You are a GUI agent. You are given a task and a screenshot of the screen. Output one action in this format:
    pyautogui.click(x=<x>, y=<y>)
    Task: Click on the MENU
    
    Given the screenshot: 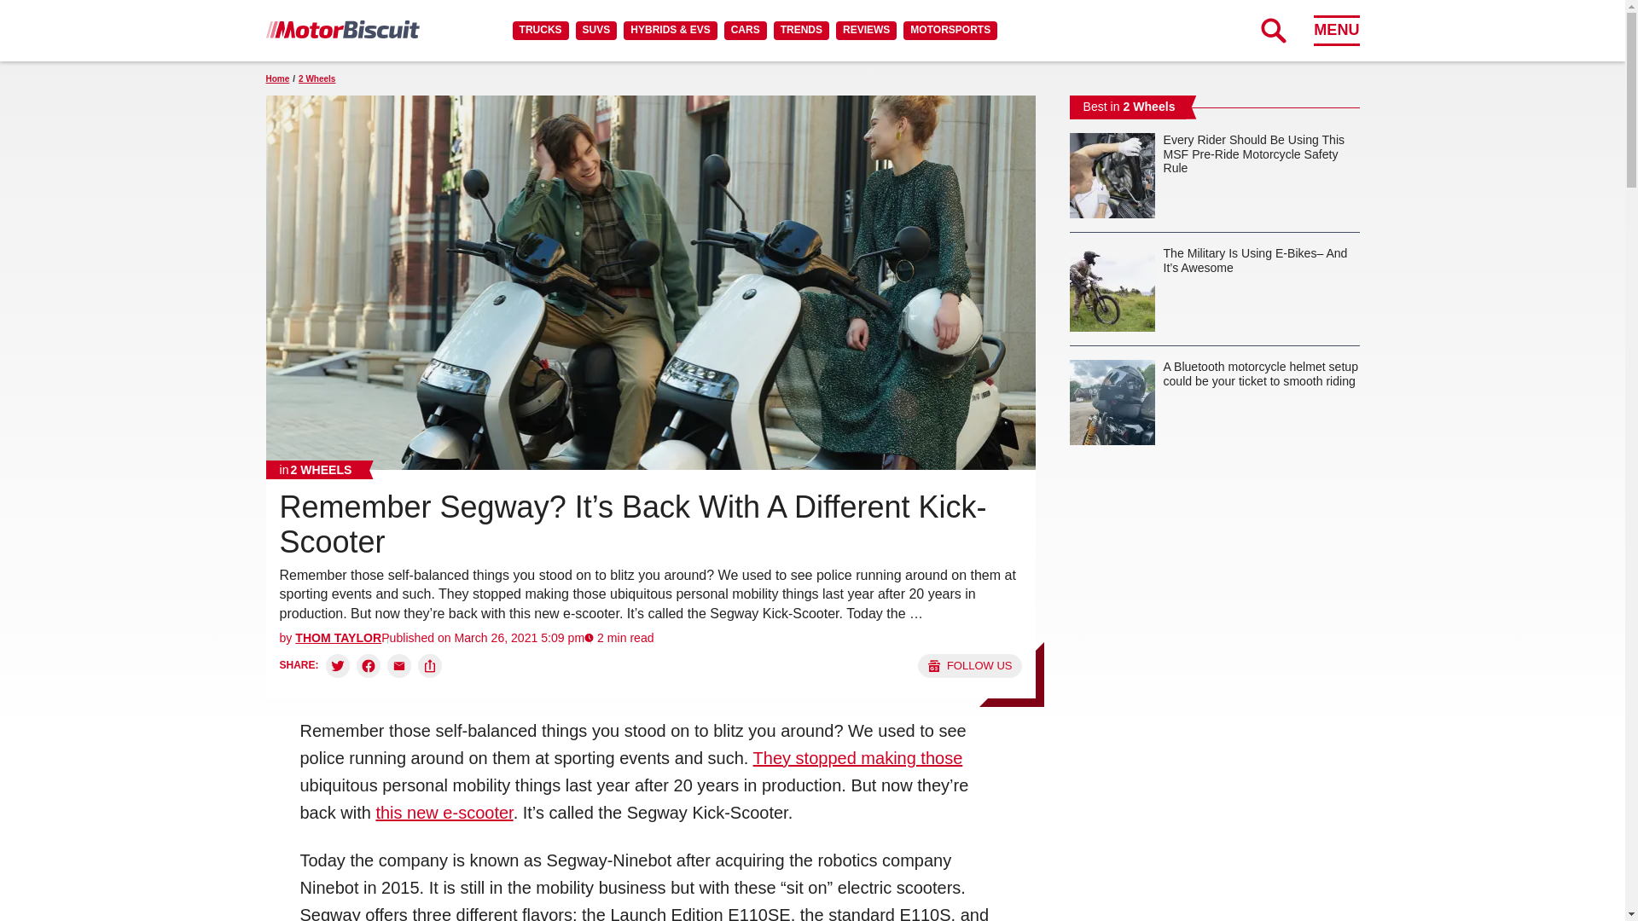 What is the action you would take?
    pyautogui.click(x=1336, y=30)
    